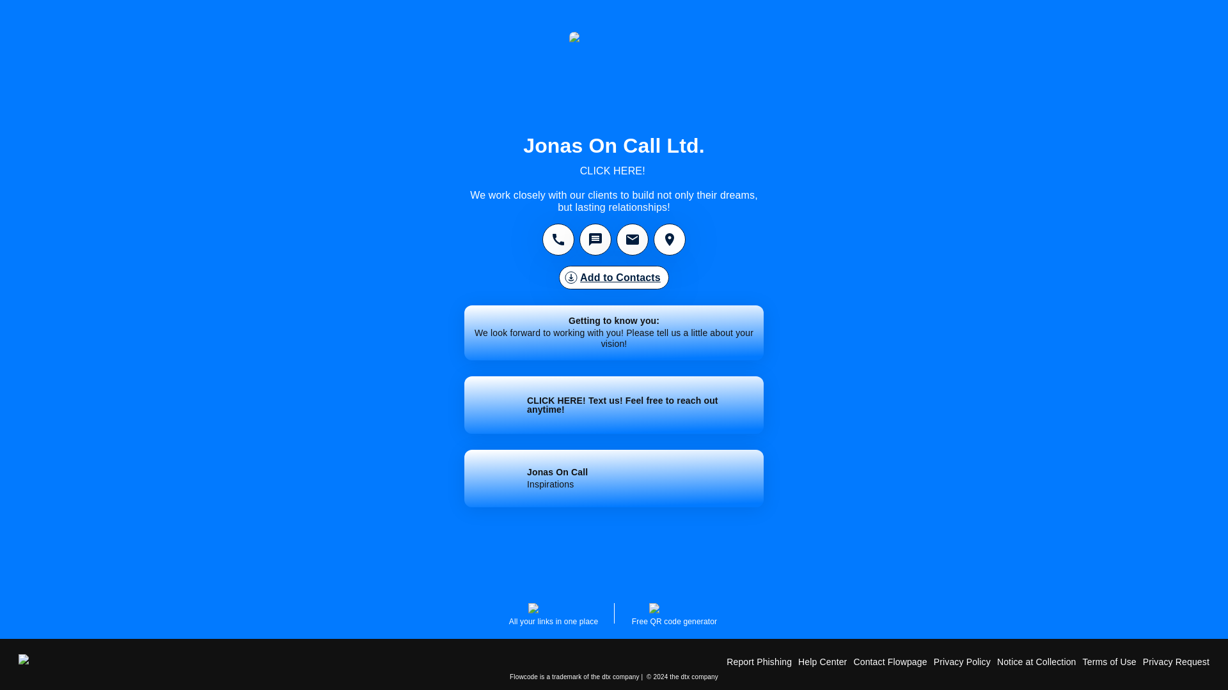 The width and height of the screenshot is (1228, 690). What do you see at coordinates (1176, 662) in the screenshot?
I see `Privacy Request` at bounding box center [1176, 662].